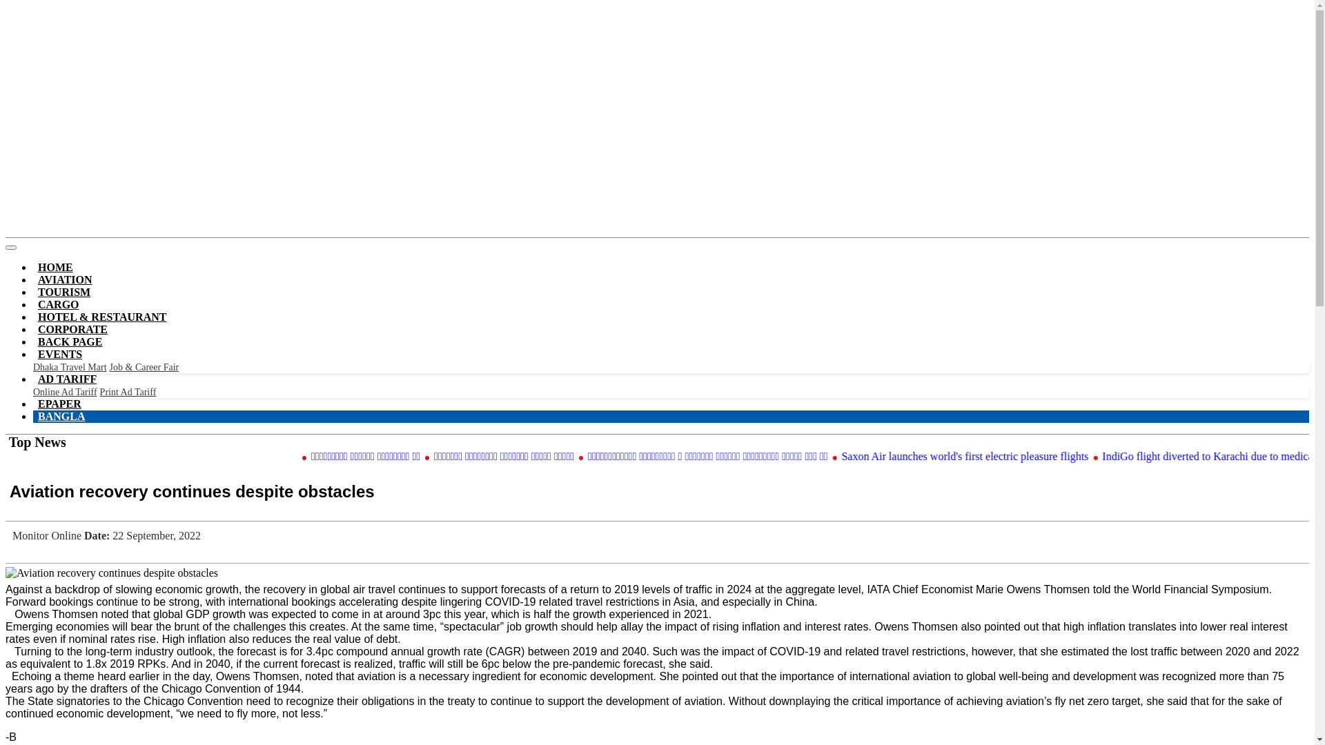 The height and width of the screenshot is (745, 1325). I want to click on HOTEL & RESTAURANT, so click(102, 317).